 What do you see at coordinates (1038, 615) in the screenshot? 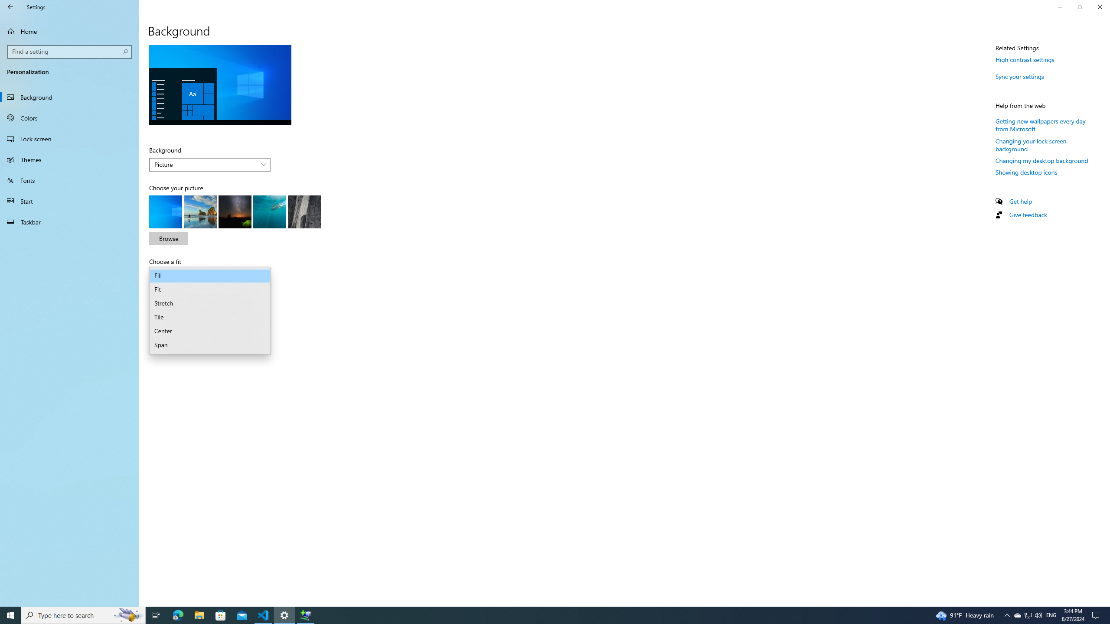
I see `Q2790: 100%` at bounding box center [1038, 615].